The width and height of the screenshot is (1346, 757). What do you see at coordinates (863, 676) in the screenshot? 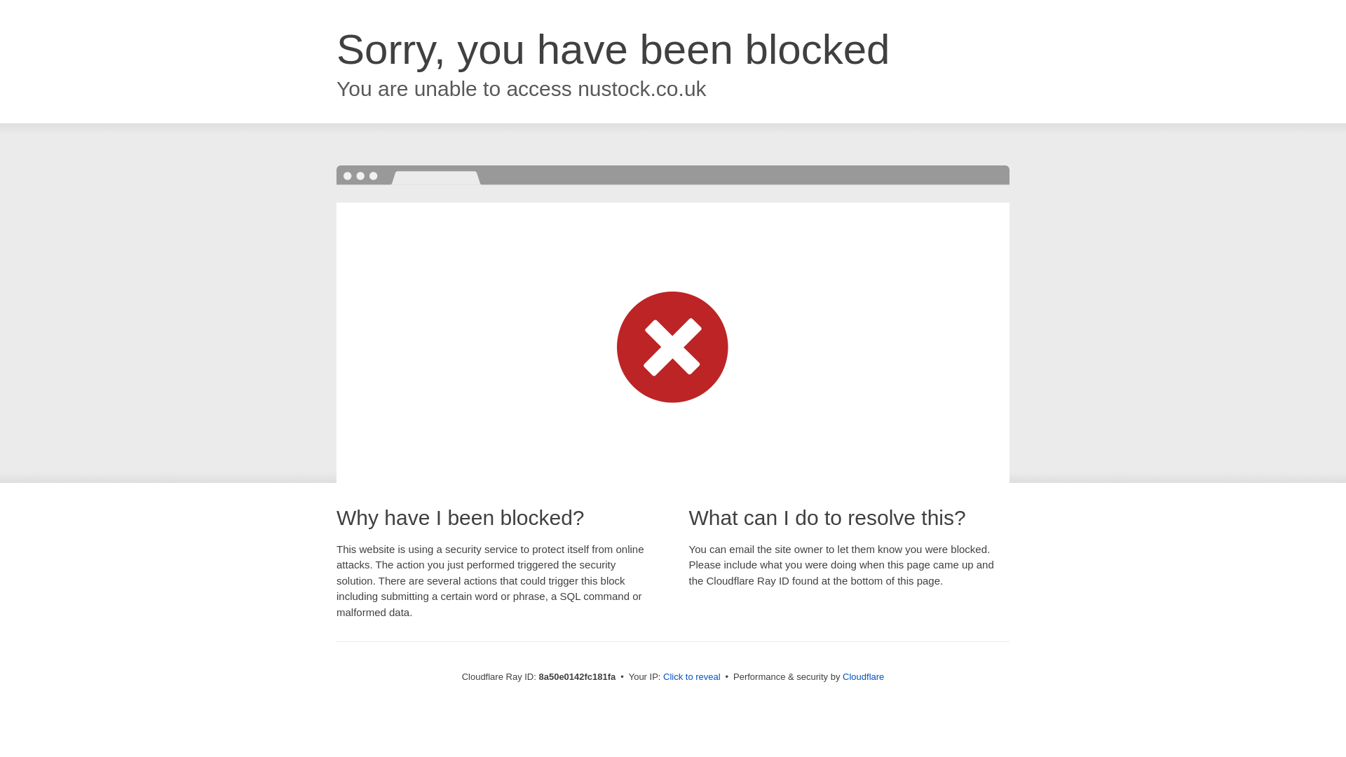
I see `Cloudflare` at bounding box center [863, 676].